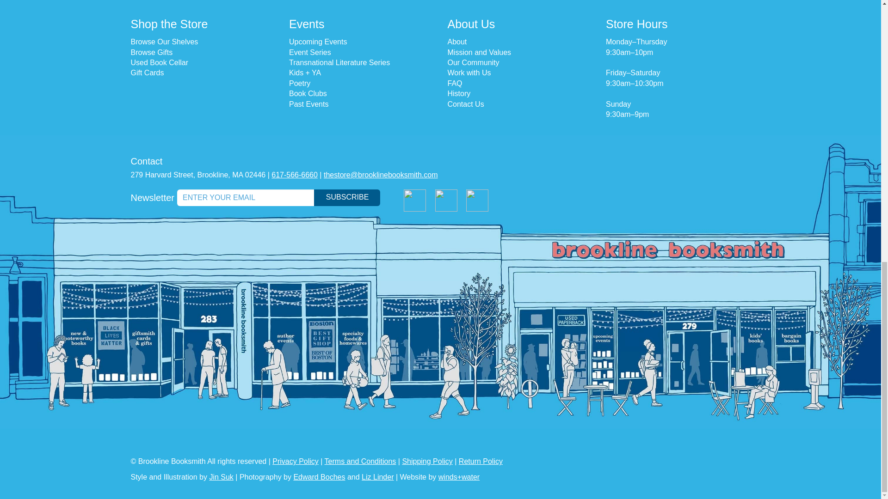  Describe the element at coordinates (347, 198) in the screenshot. I see `Subscribe` at that location.